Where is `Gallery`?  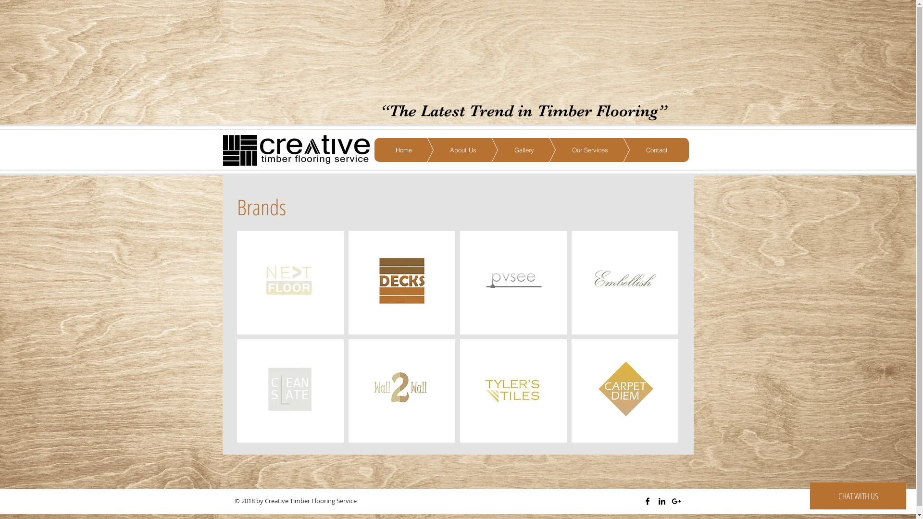
Gallery is located at coordinates (510, 150).